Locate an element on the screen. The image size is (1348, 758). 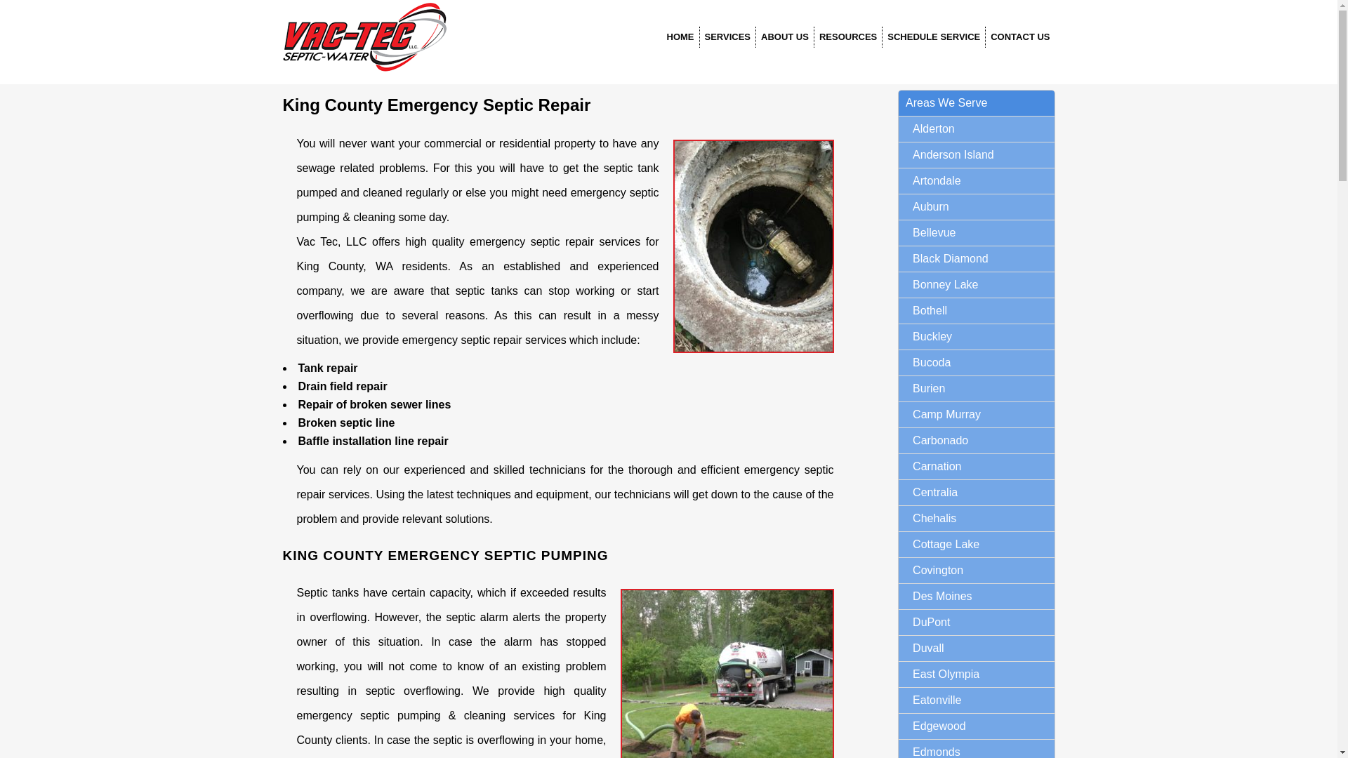
CONTACT US is located at coordinates (1019, 36).